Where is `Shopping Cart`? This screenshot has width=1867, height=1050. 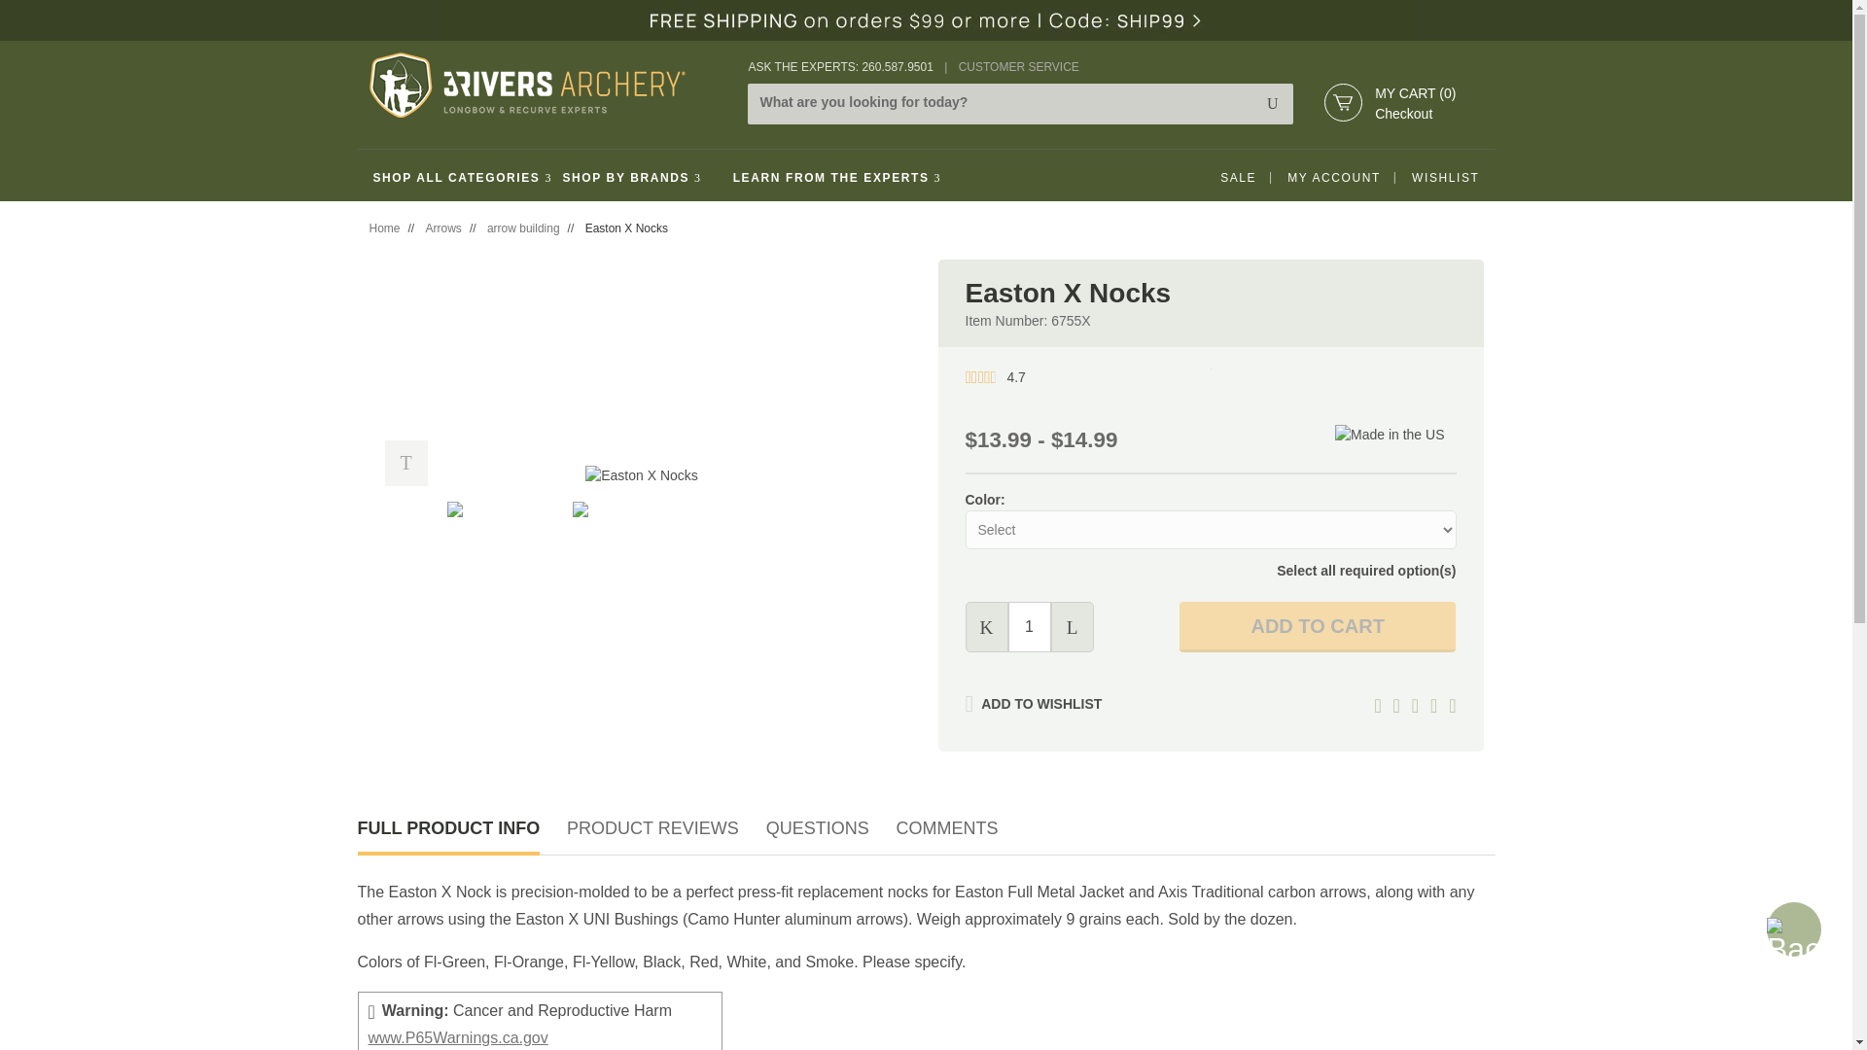
Shopping Cart is located at coordinates (1344, 103).